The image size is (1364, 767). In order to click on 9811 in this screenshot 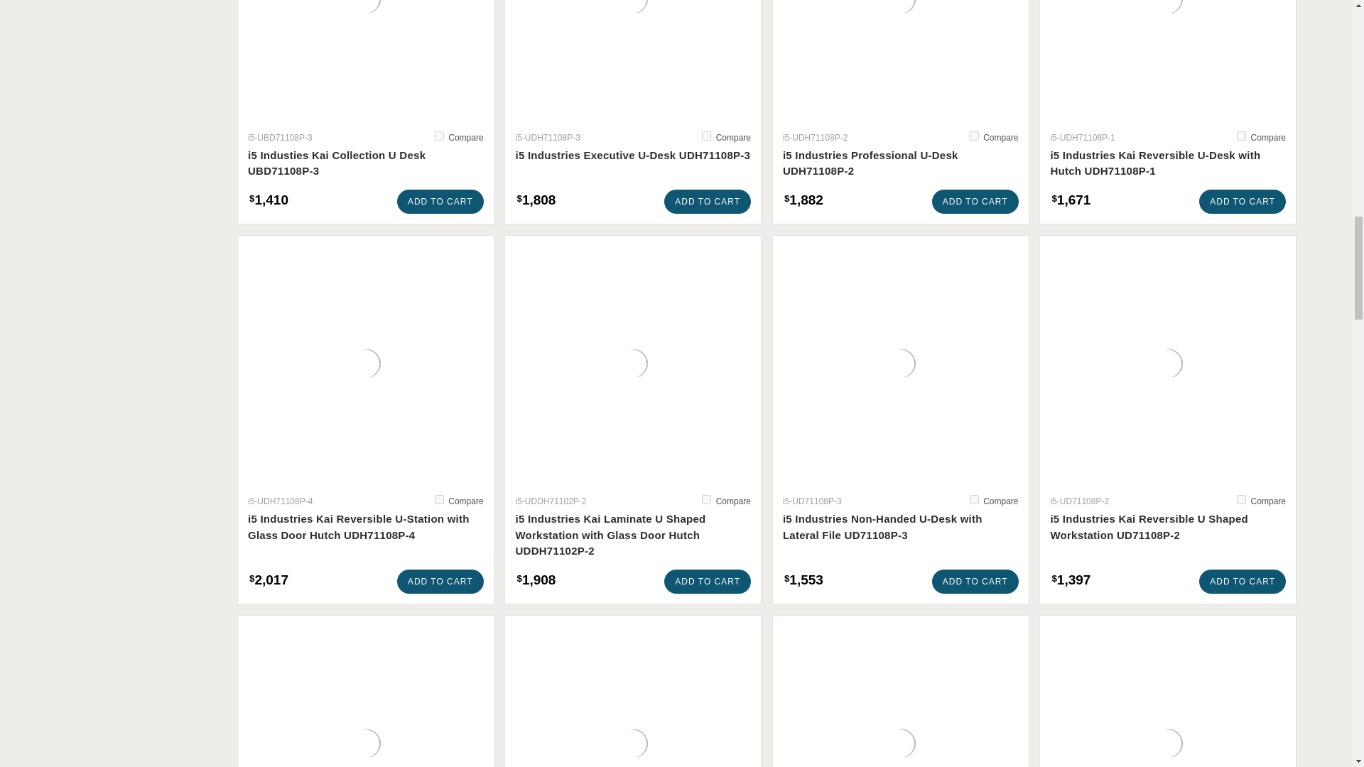, I will do `click(439, 499)`.